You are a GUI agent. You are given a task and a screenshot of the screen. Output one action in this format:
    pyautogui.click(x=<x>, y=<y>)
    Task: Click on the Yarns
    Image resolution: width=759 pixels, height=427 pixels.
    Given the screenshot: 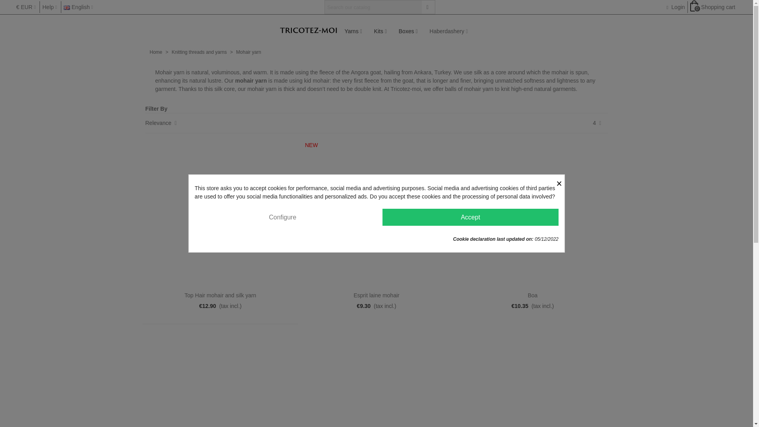 What is the action you would take?
    pyautogui.click(x=353, y=31)
    